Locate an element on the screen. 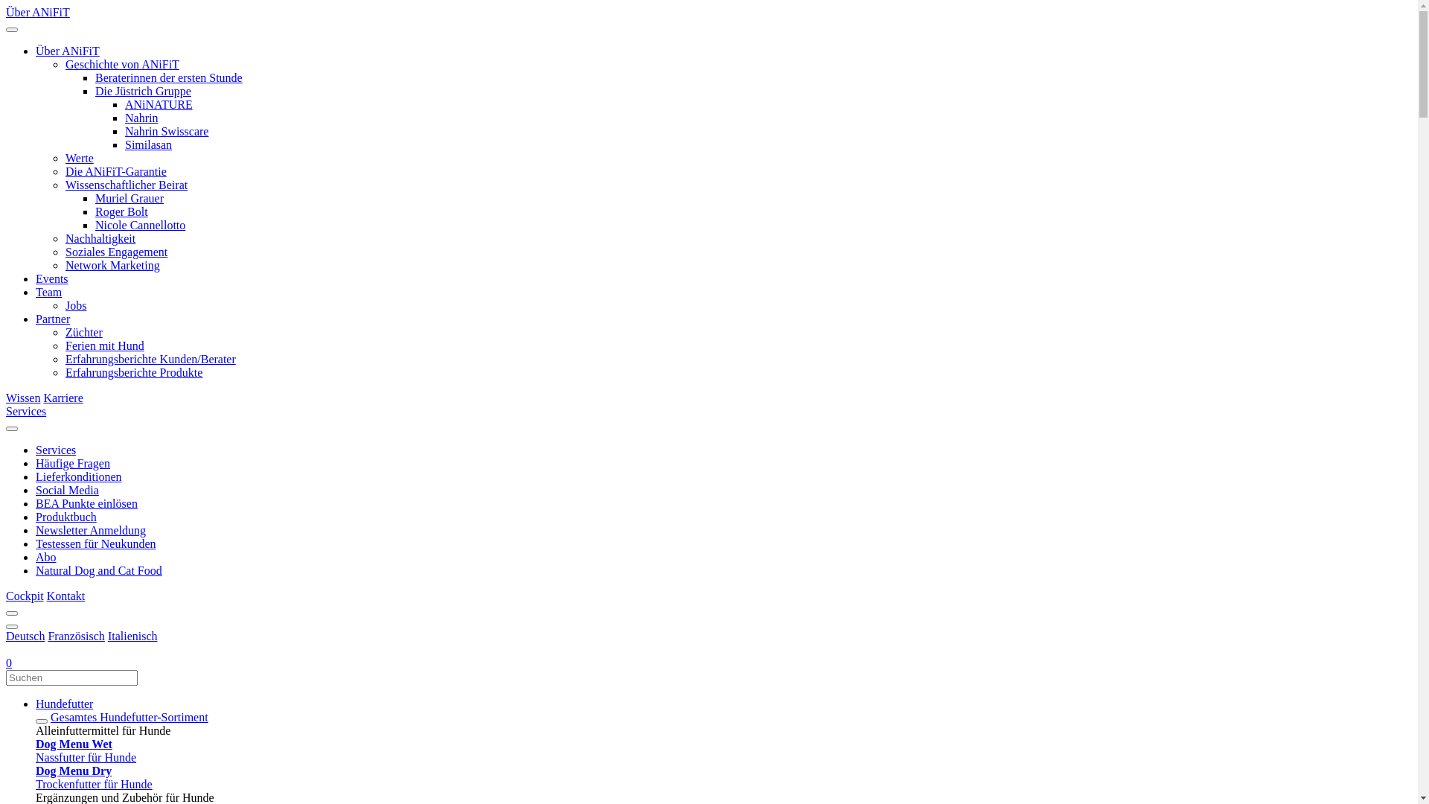 This screenshot has height=804, width=1429. Die ANiFiT-Garantie is located at coordinates (116, 171).